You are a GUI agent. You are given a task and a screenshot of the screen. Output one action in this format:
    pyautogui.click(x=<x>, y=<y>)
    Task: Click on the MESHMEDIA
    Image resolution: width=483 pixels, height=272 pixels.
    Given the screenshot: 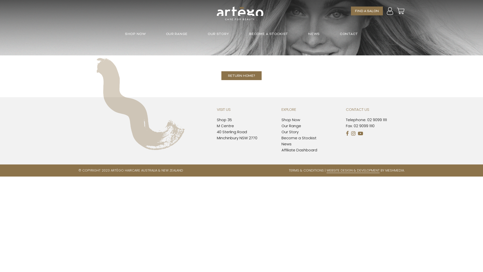 What is the action you would take?
    pyautogui.click(x=395, y=170)
    